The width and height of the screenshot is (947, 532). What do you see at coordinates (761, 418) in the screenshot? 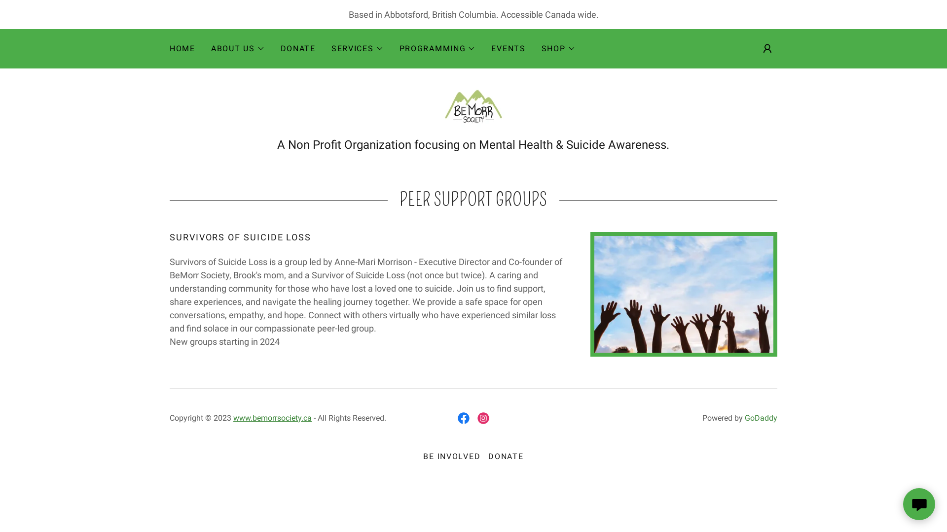
I see `GoDaddy` at bounding box center [761, 418].